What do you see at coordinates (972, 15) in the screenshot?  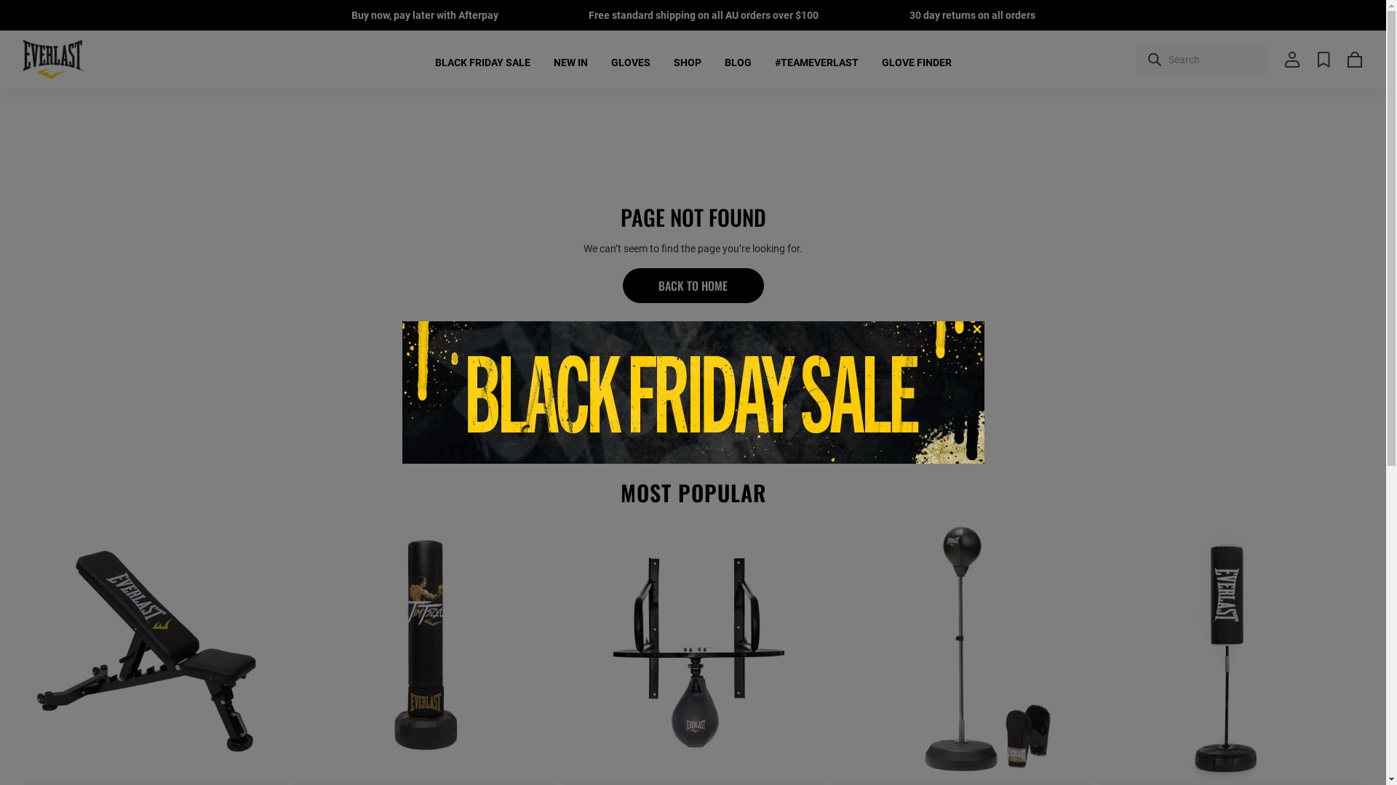 I see `30 day returns on all orders` at bounding box center [972, 15].